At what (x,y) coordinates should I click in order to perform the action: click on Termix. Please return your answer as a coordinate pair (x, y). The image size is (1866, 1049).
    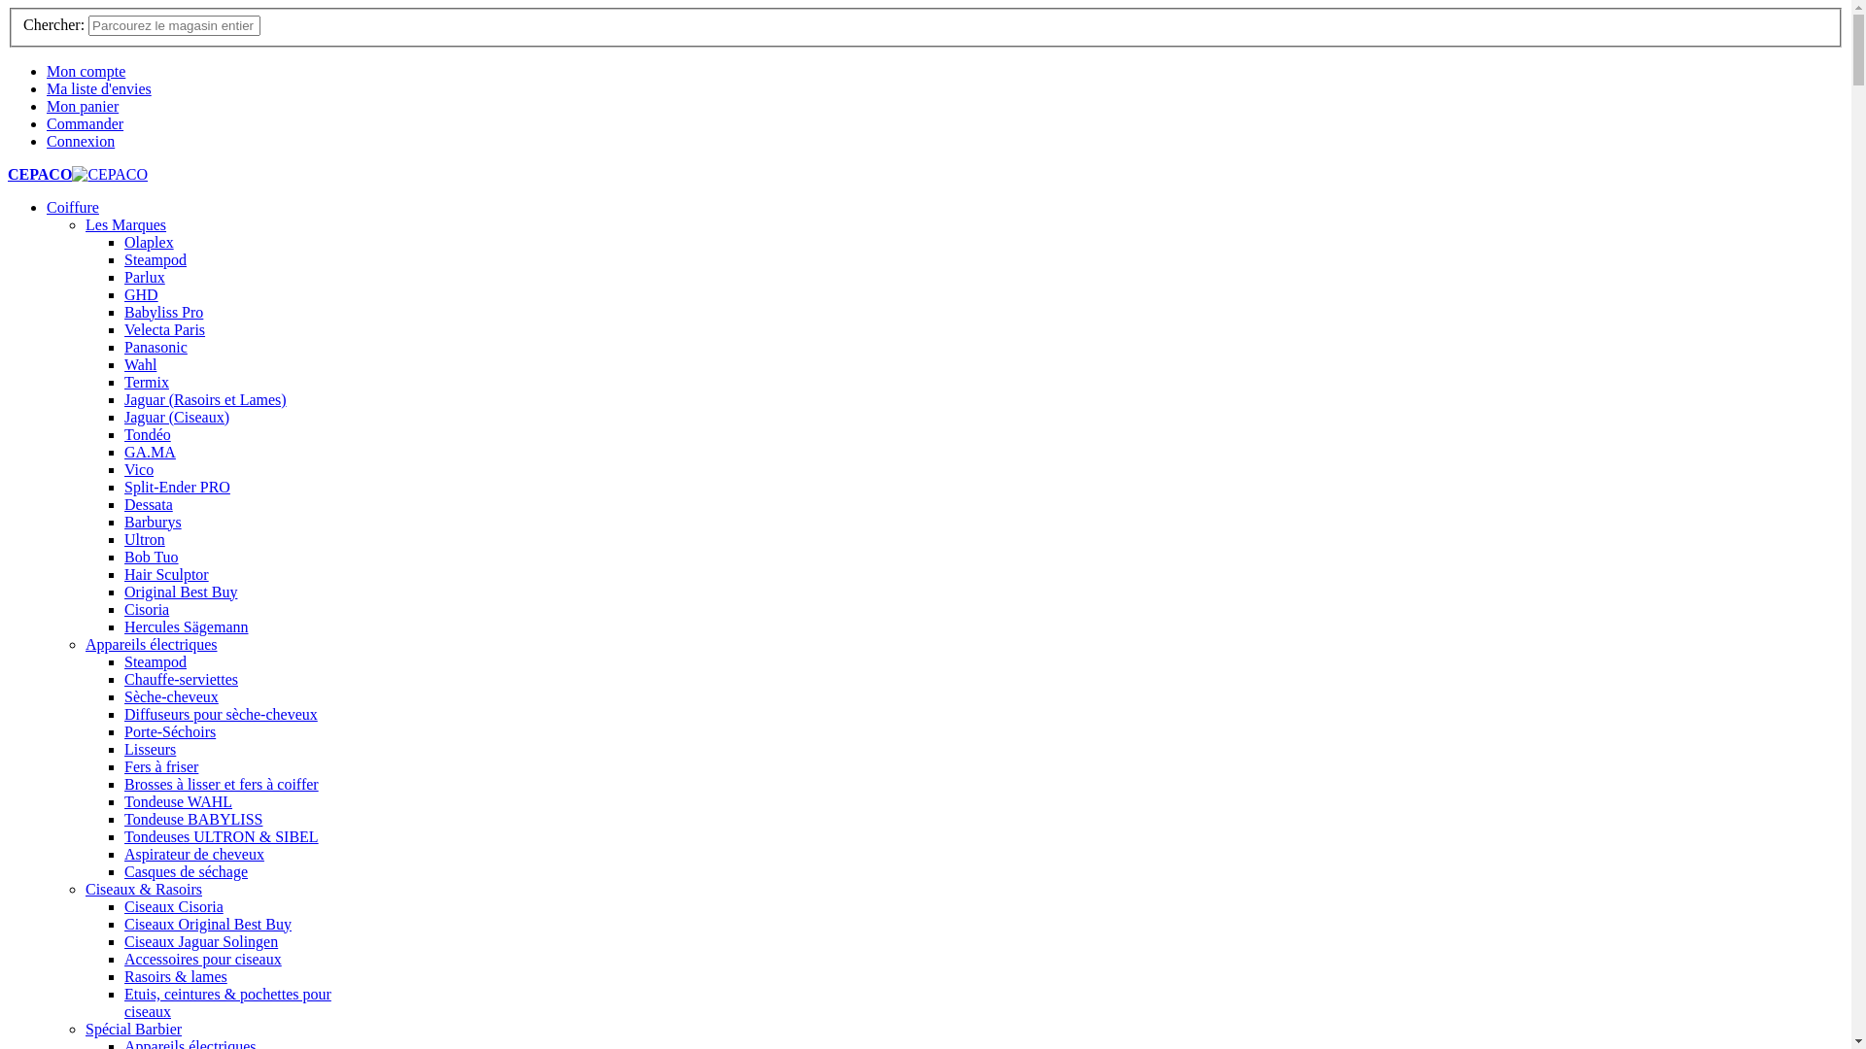
    Looking at the image, I should click on (147, 382).